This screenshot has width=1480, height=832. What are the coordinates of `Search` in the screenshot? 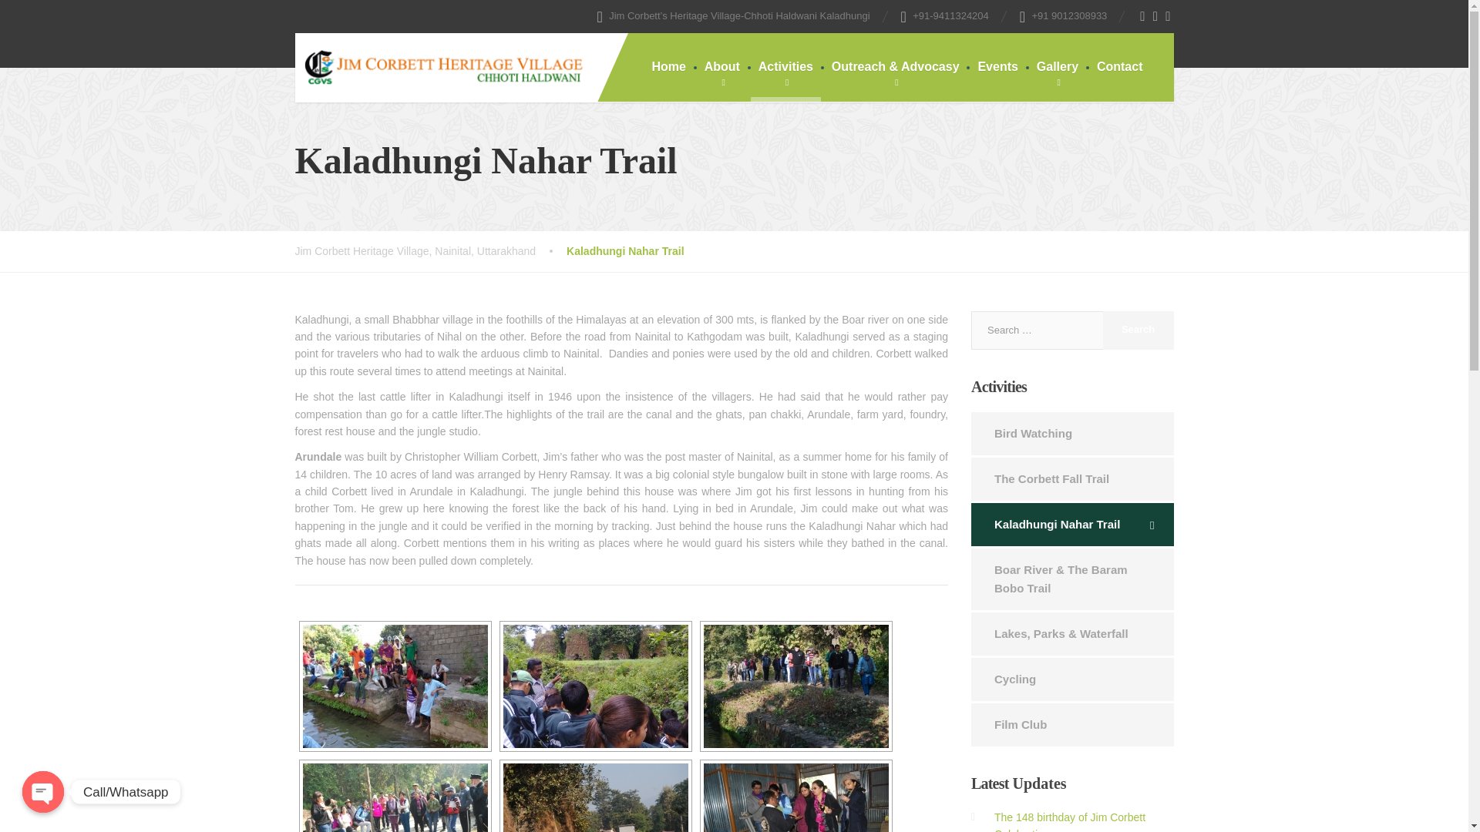 It's located at (1138, 330).